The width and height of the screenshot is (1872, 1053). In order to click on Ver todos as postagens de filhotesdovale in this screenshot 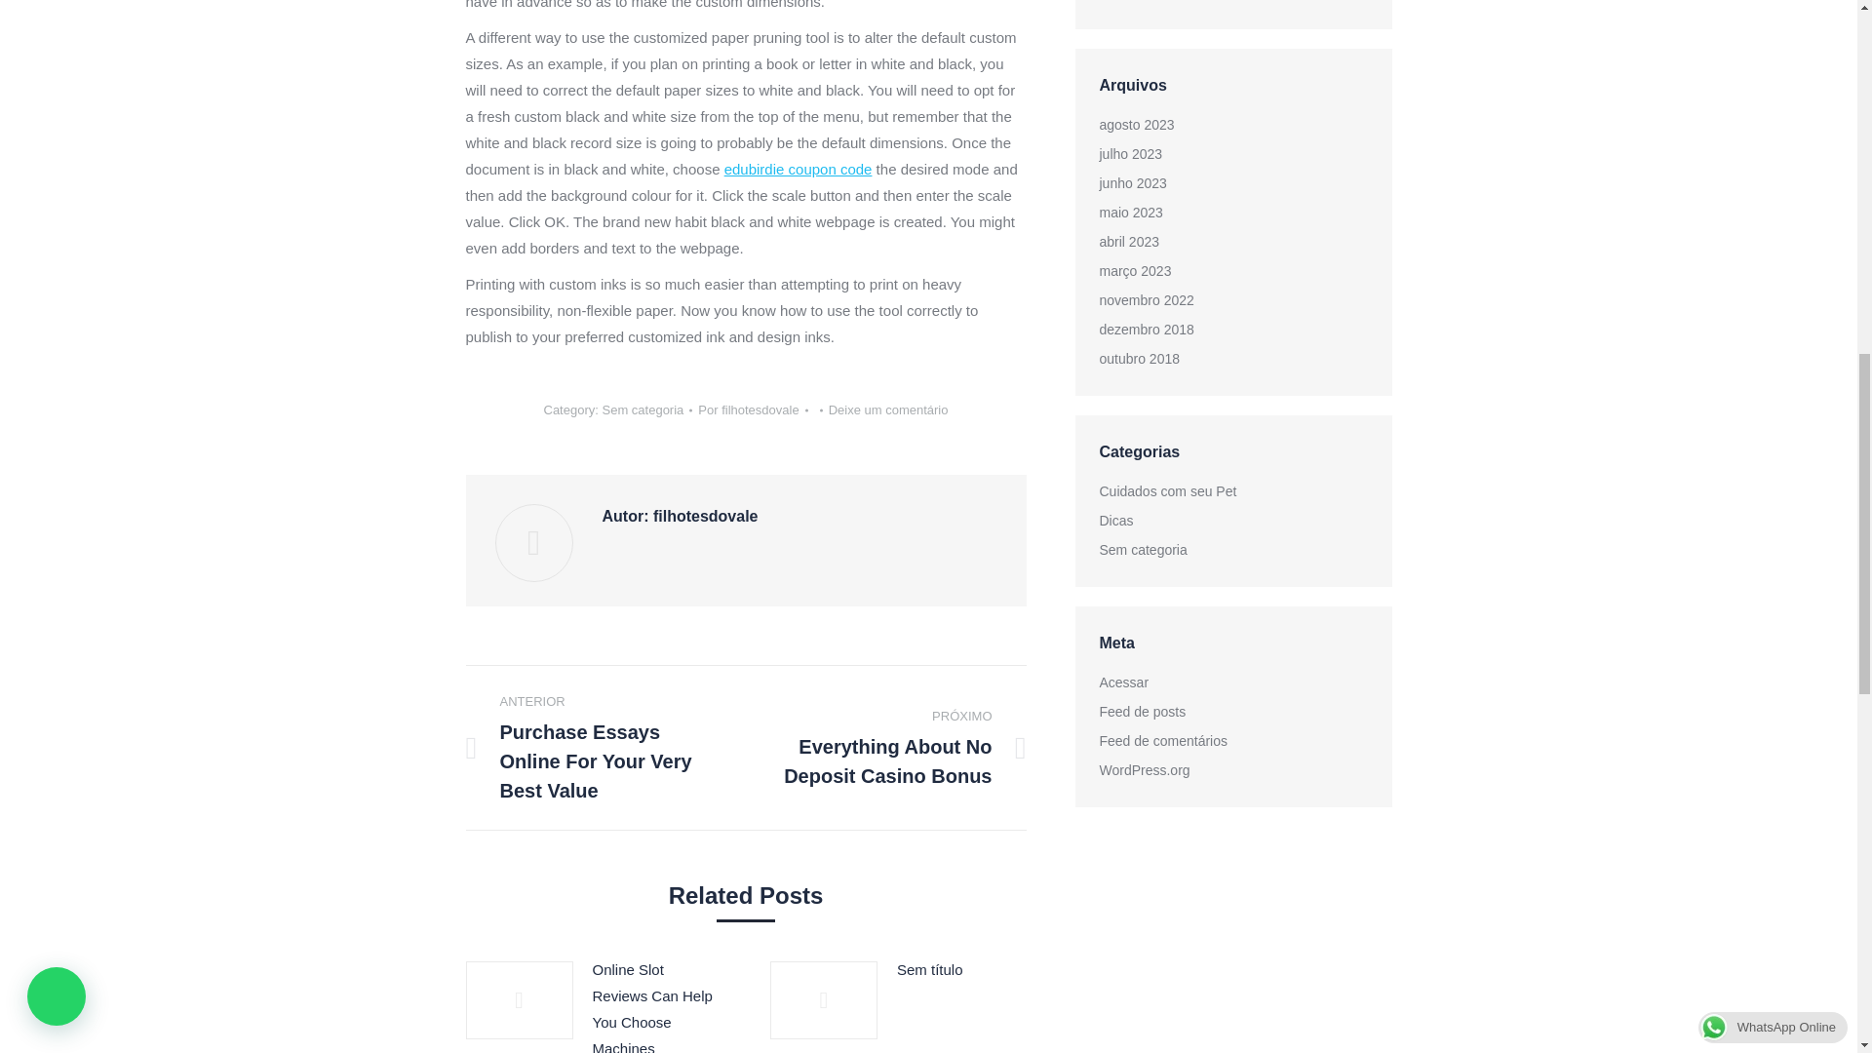, I will do `click(753, 409)`.